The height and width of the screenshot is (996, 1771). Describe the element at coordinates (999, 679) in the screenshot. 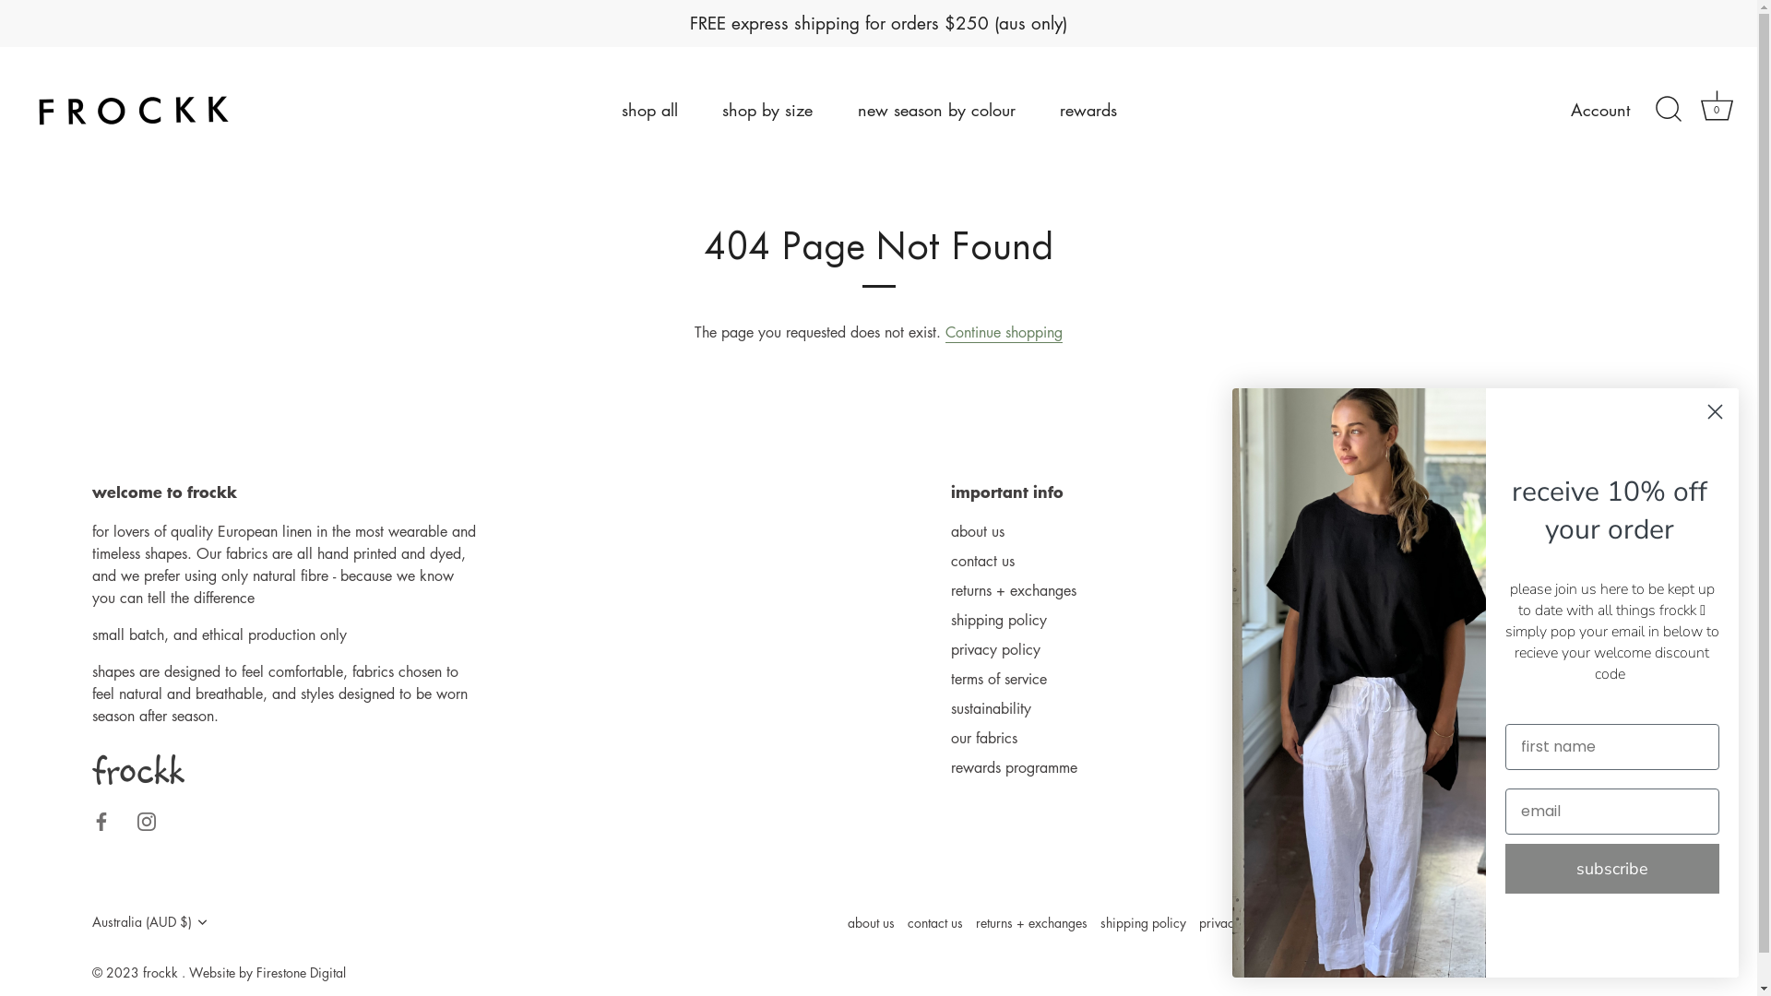

I see `terms of service` at that location.